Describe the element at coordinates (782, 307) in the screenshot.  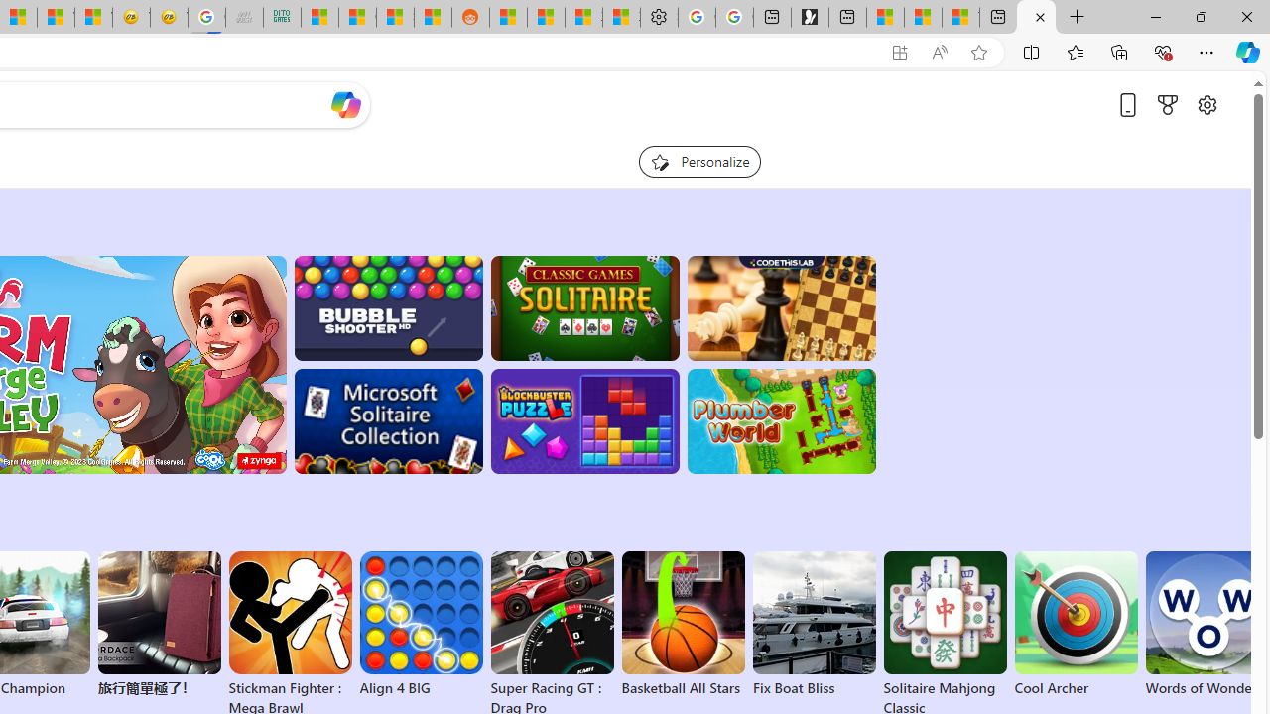
I see `Master Chess` at that location.